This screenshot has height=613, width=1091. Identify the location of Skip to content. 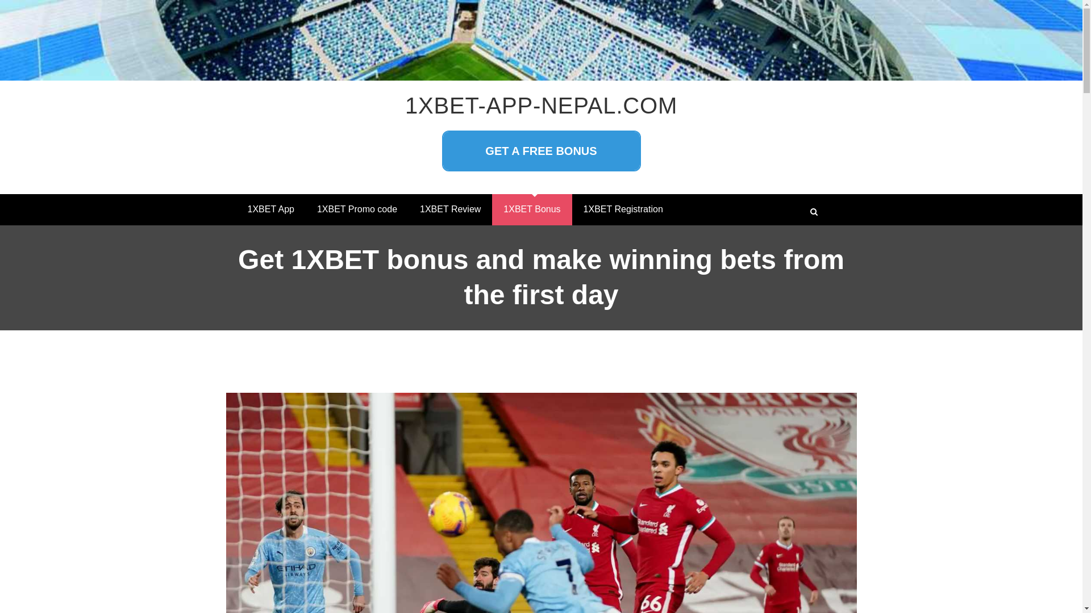
(0, 0).